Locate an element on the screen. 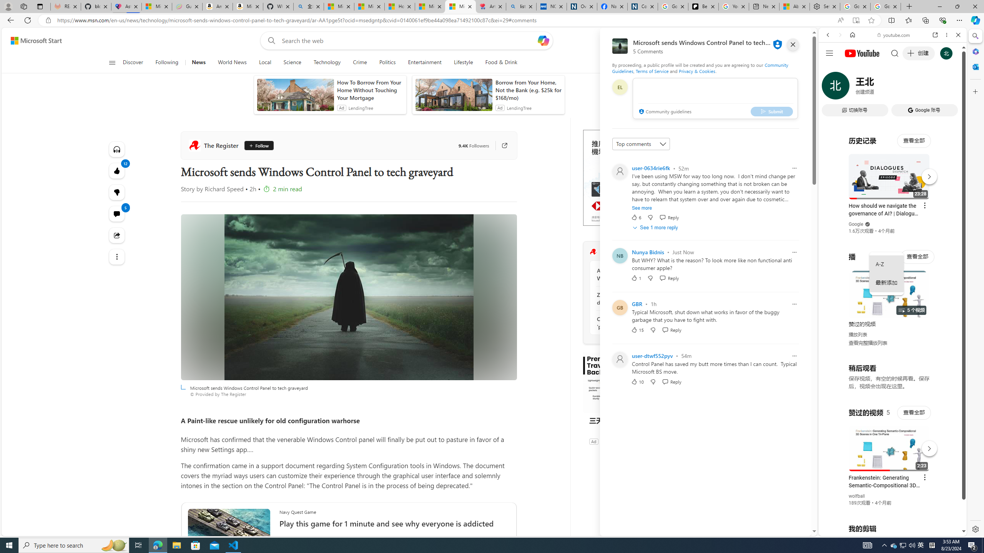  Search Filter, IMAGES is located at coordinates (853, 88).